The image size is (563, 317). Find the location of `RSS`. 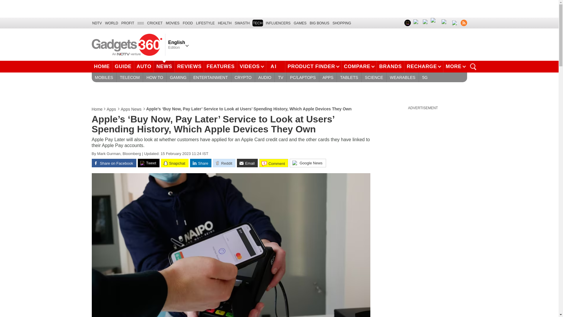

RSS is located at coordinates (463, 23).